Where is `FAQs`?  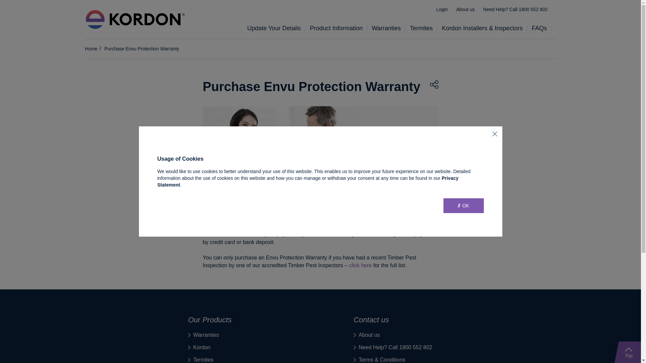 FAQs is located at coordinates (541, 28).